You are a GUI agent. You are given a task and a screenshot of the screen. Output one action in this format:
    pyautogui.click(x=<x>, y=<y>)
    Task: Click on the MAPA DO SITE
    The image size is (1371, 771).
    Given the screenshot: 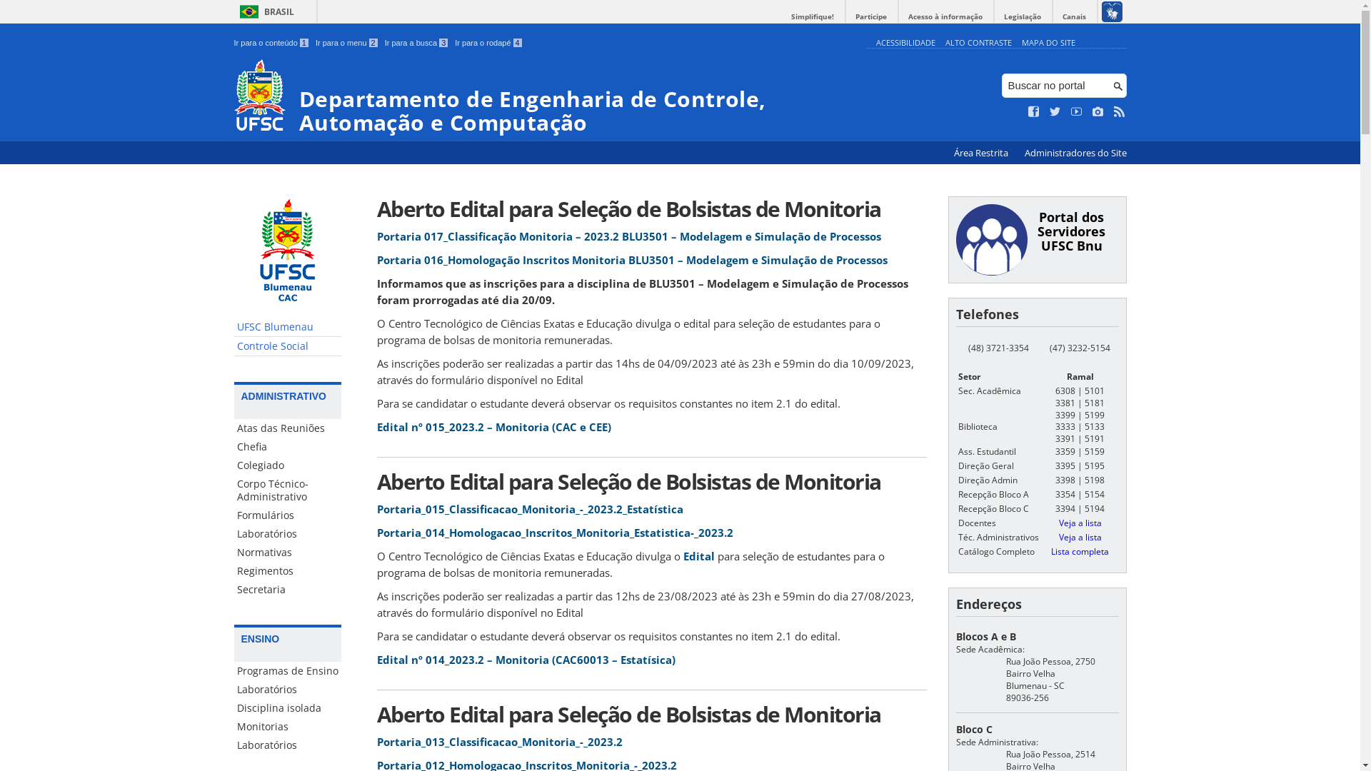 What is the action you would take?
    pyautogui.click(x=1048, y=43)
    